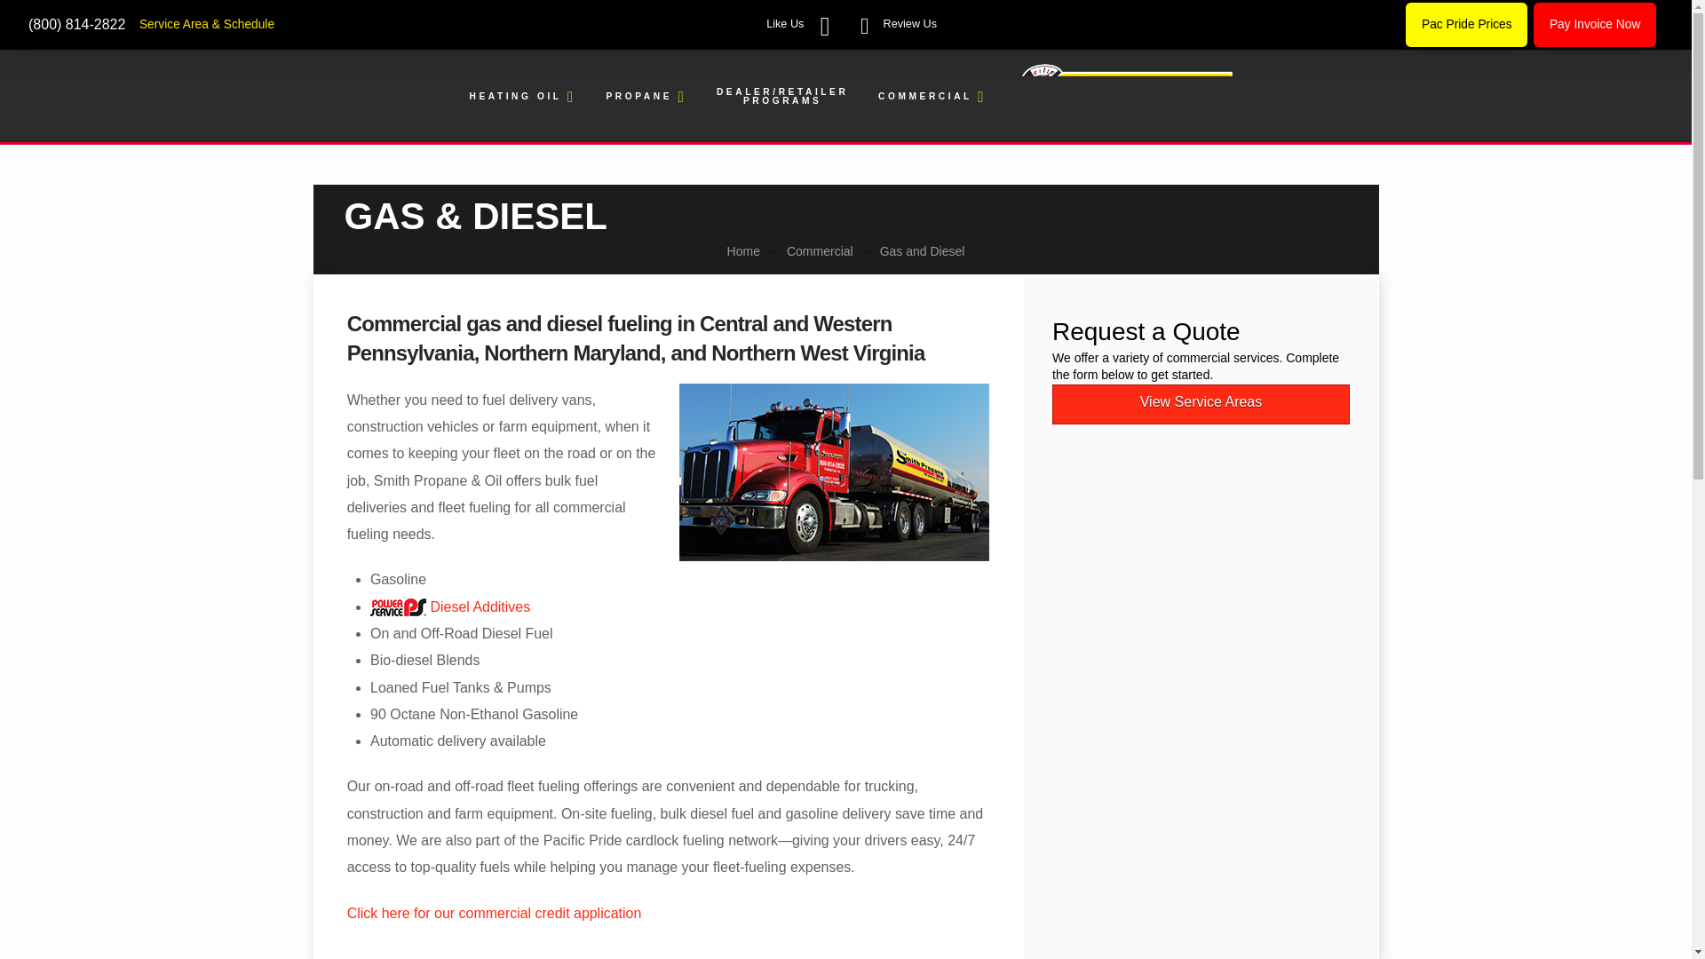  I want to click on You Are Here, so click(922, 250).